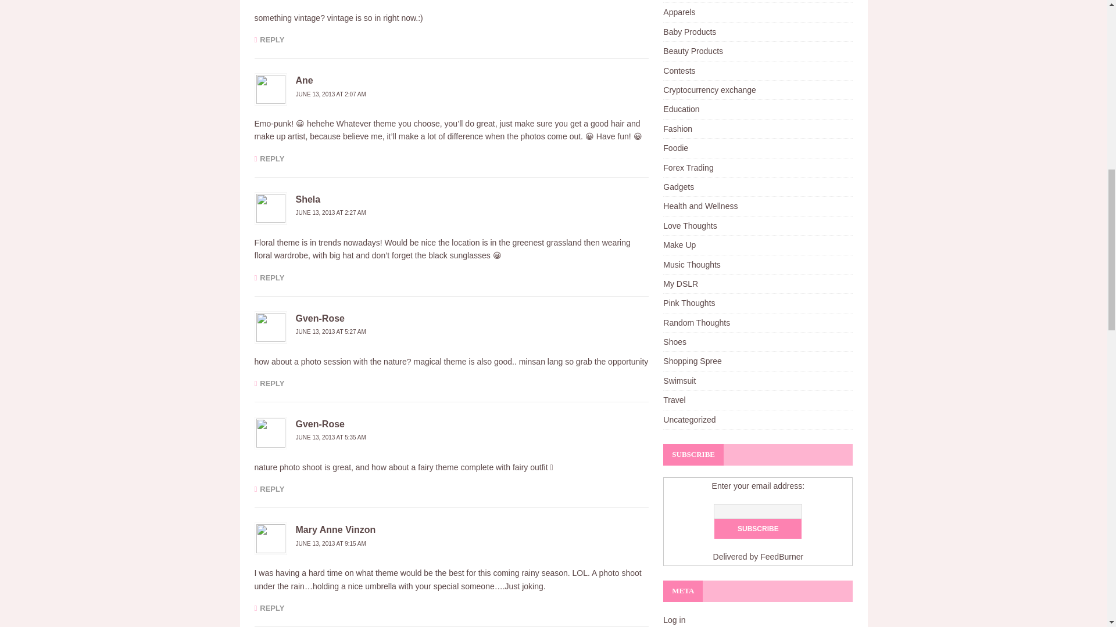  What do you see at coordinates (330, 331) in the screenshot?
I see `JUNE 13, 2013 AT 5:27 AM` at bounding box center [330, 331].